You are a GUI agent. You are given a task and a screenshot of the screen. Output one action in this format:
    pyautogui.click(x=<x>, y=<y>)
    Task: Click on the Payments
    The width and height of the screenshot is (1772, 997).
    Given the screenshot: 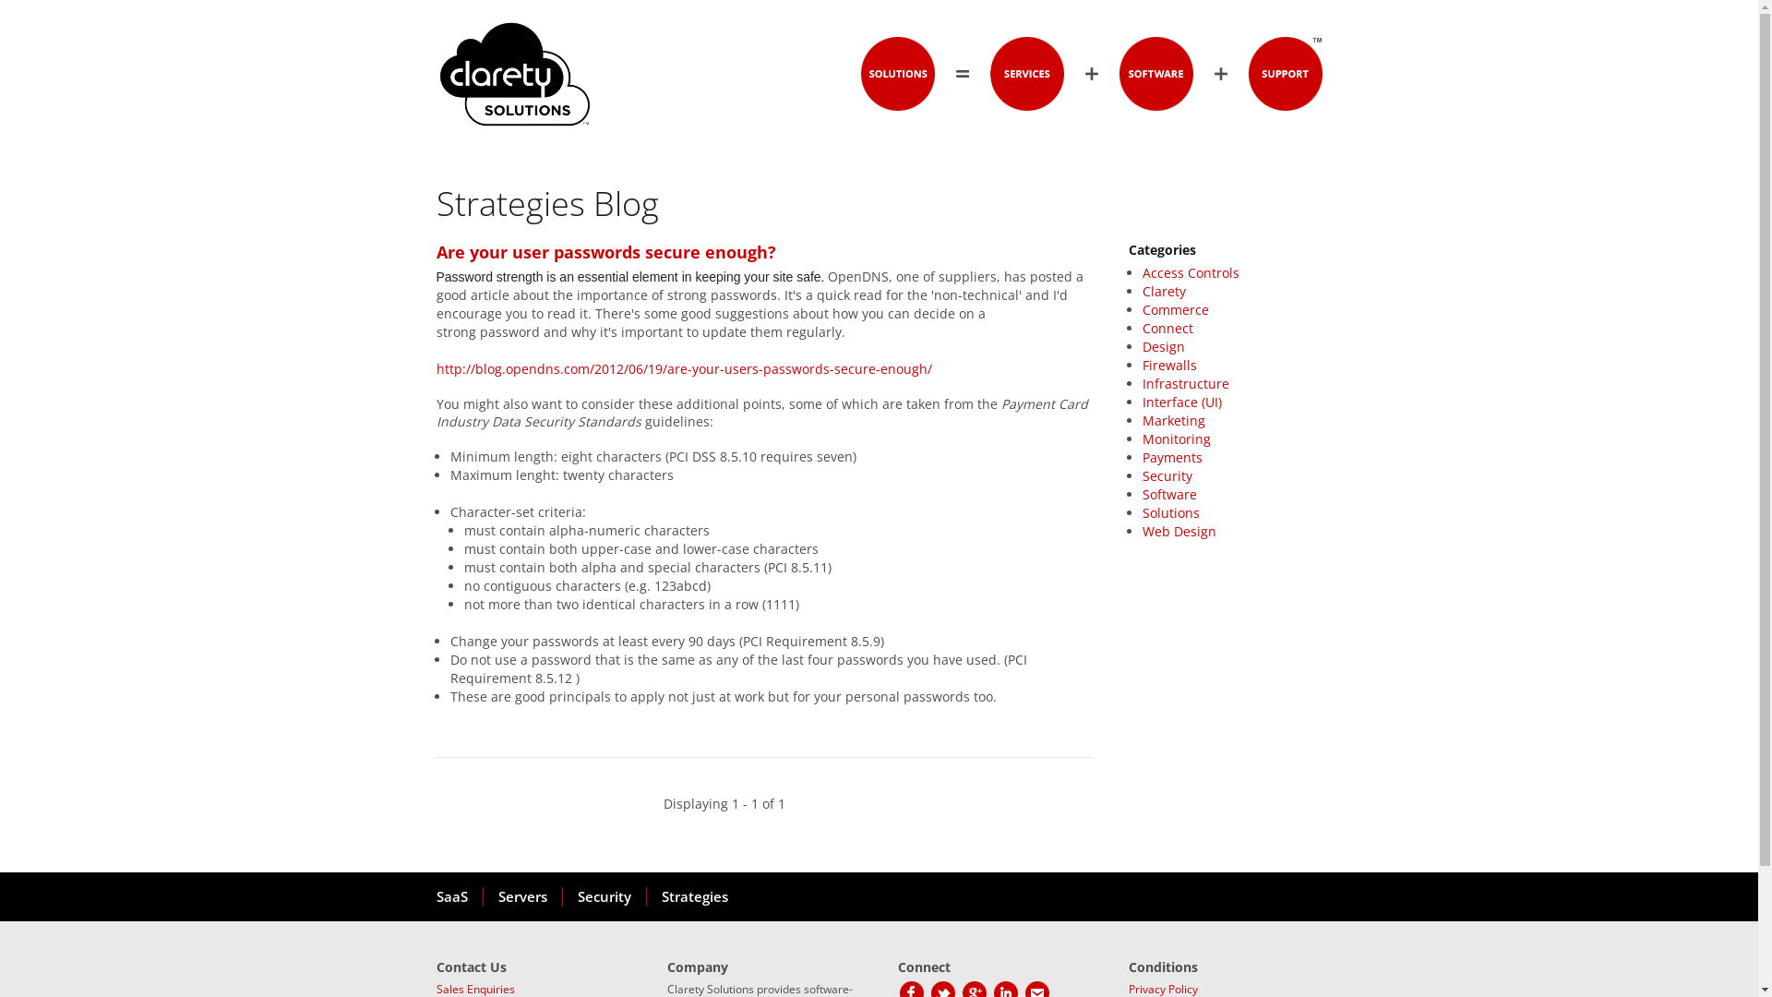 What is the action you would take?
    pyautogui.click(x=1172, y=458)
    